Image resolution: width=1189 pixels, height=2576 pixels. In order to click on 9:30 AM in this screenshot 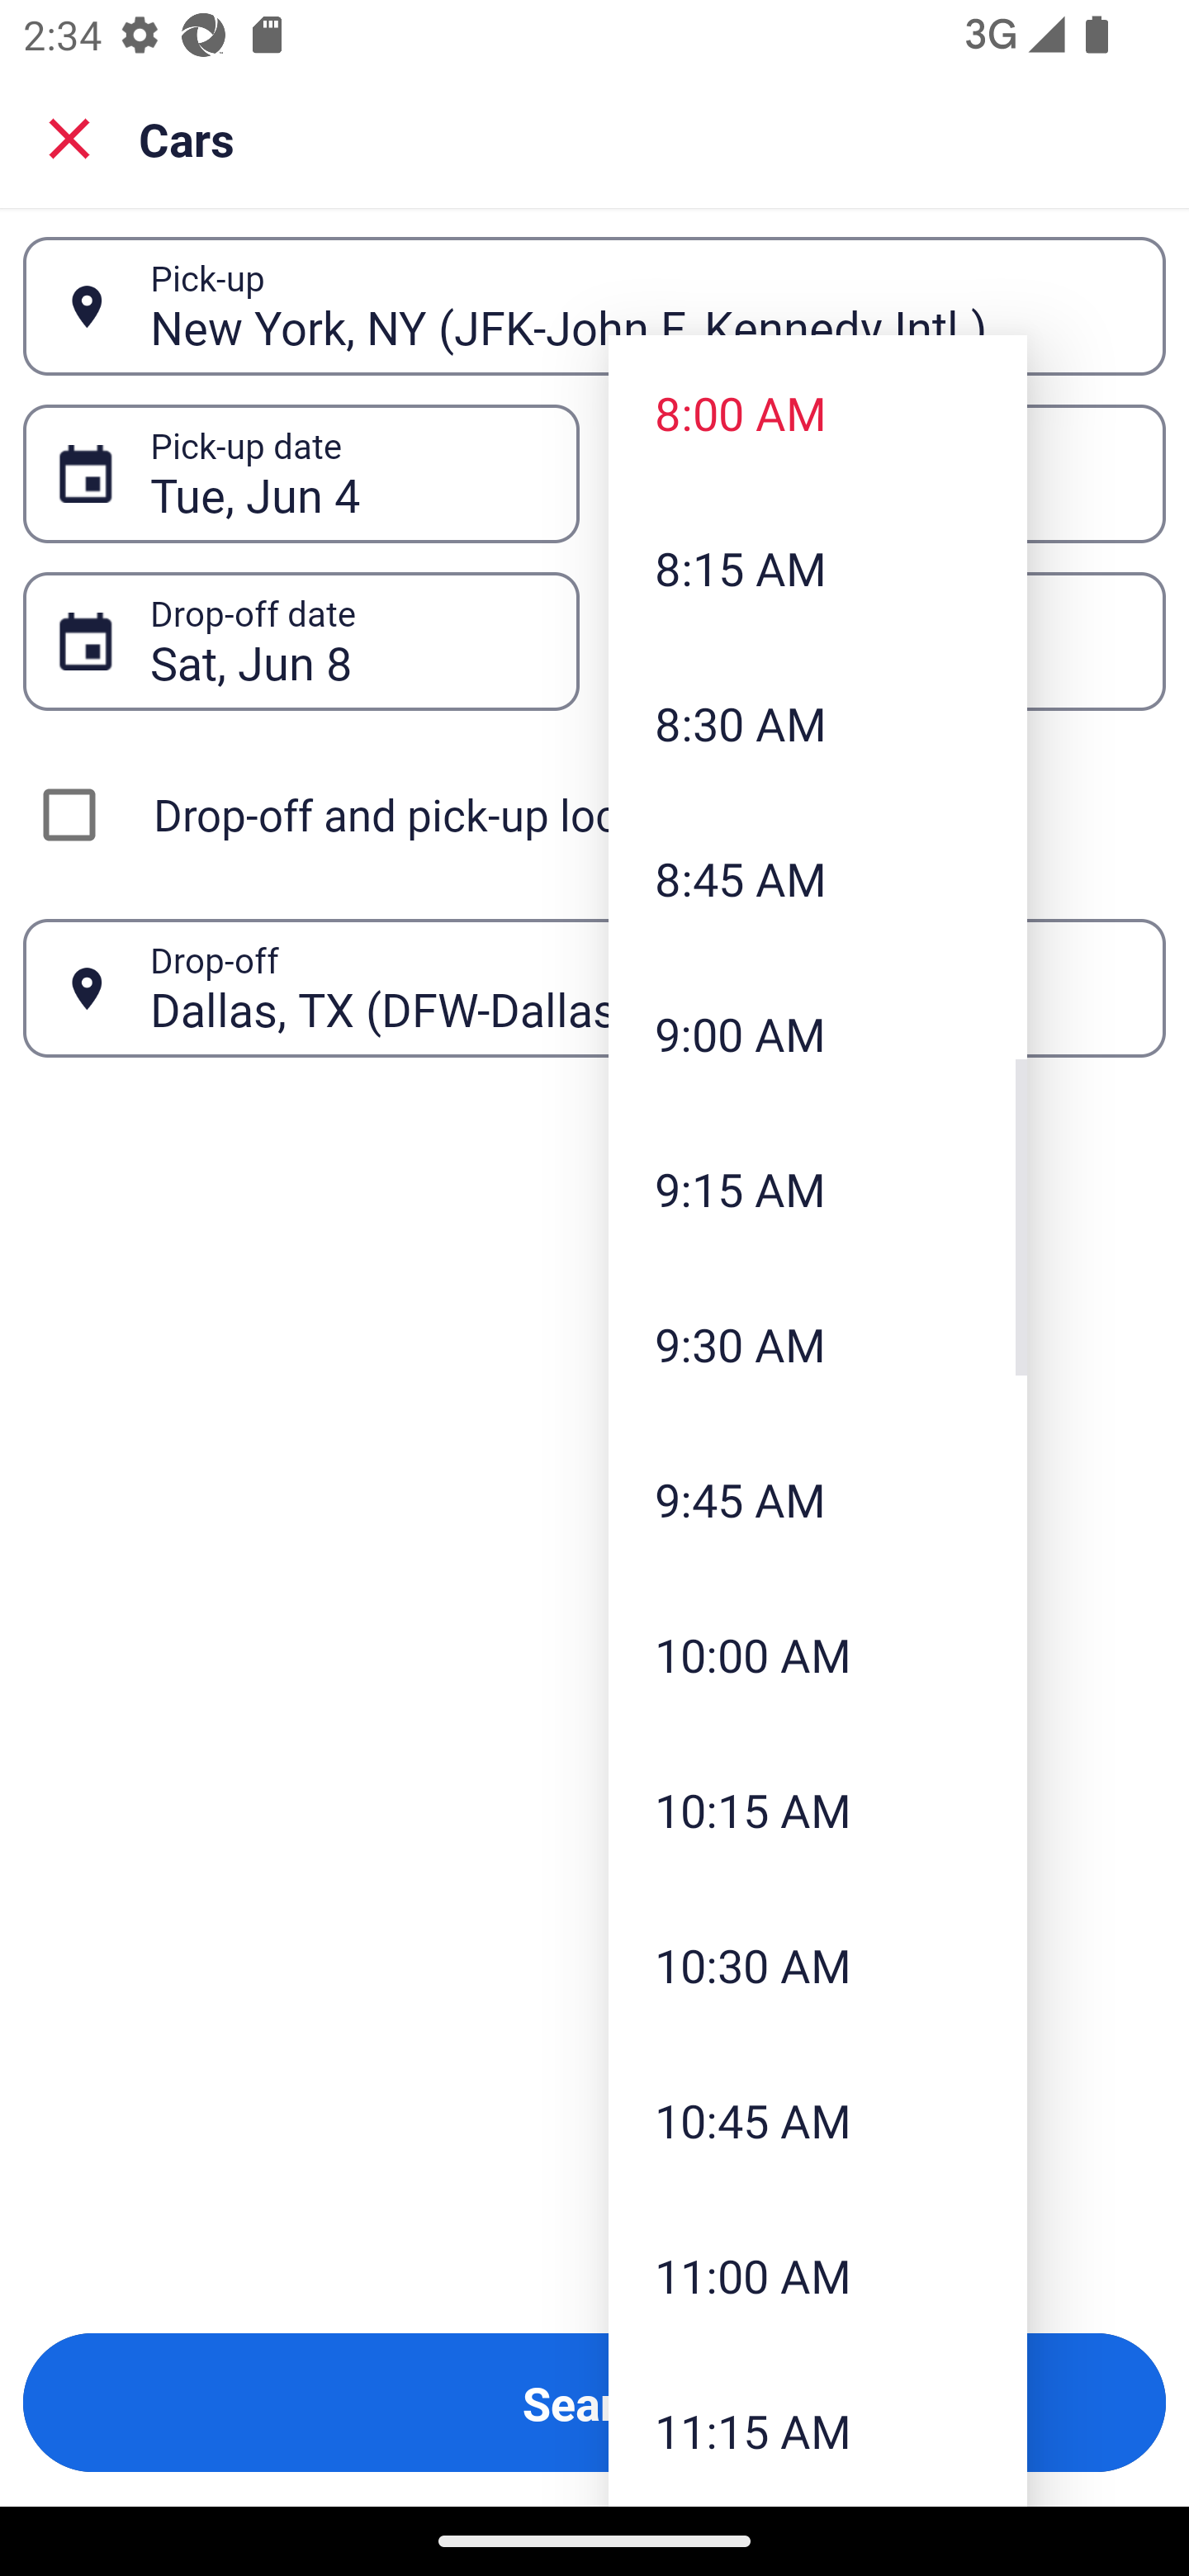, I will do `click(817, 1344)`.